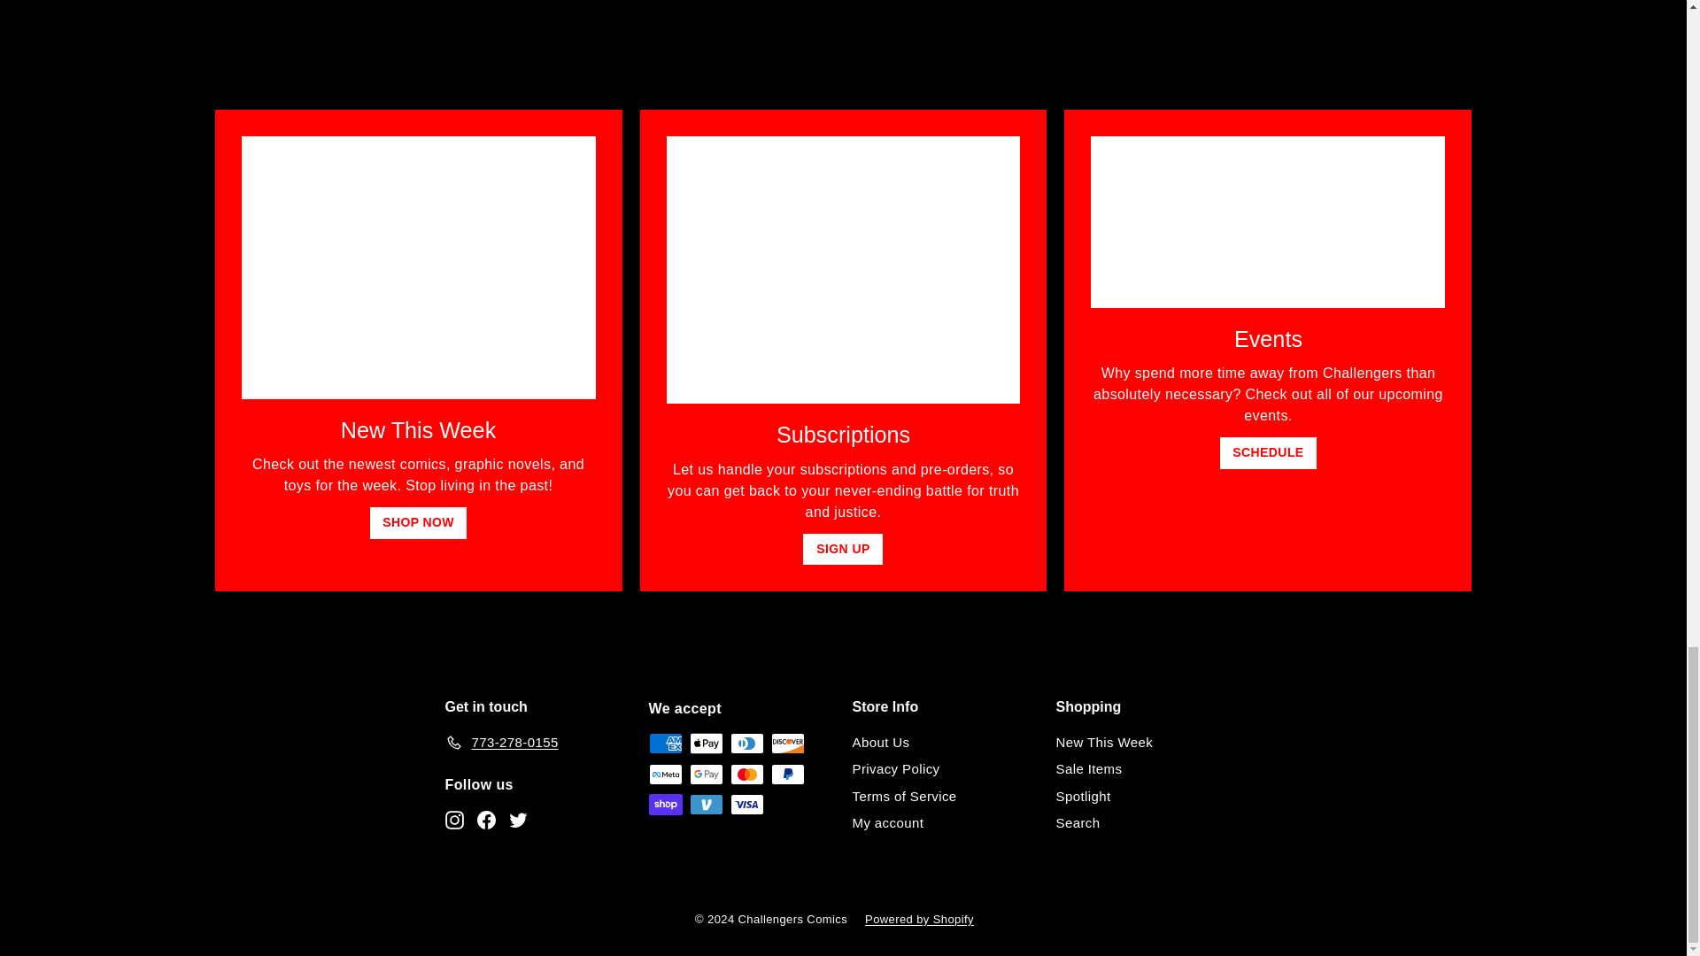 The image size is (1700, 956). What do you see at coordinates (453, 819) in the screenshot?
I see `Challengers Comics on Instagram` at bounding box center [453, 819].